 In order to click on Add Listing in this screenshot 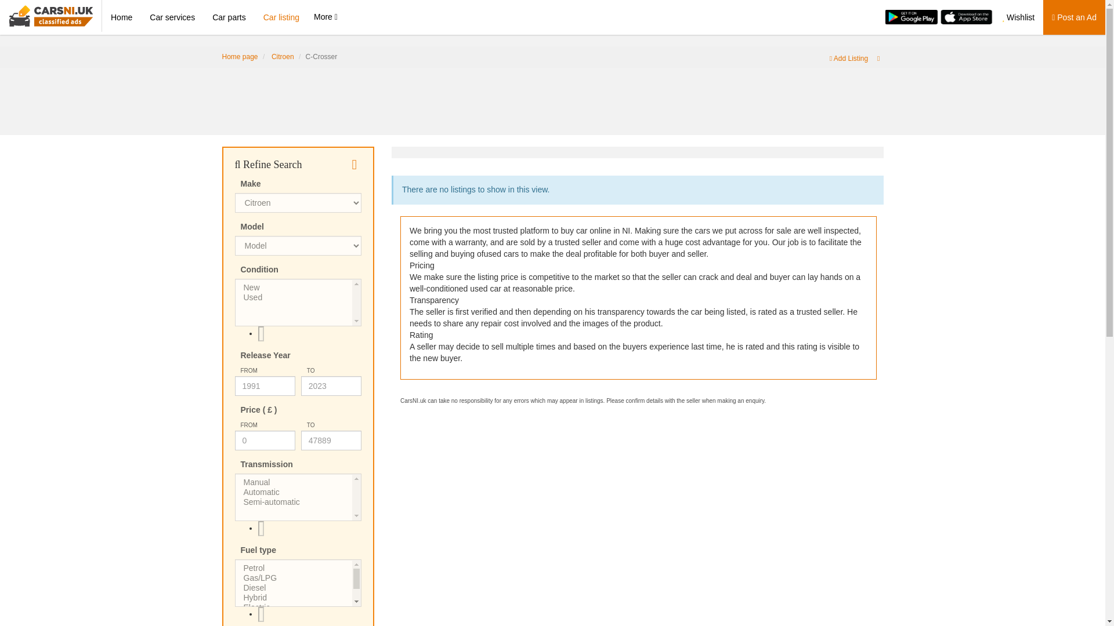, I will do `click(848, 58)`.